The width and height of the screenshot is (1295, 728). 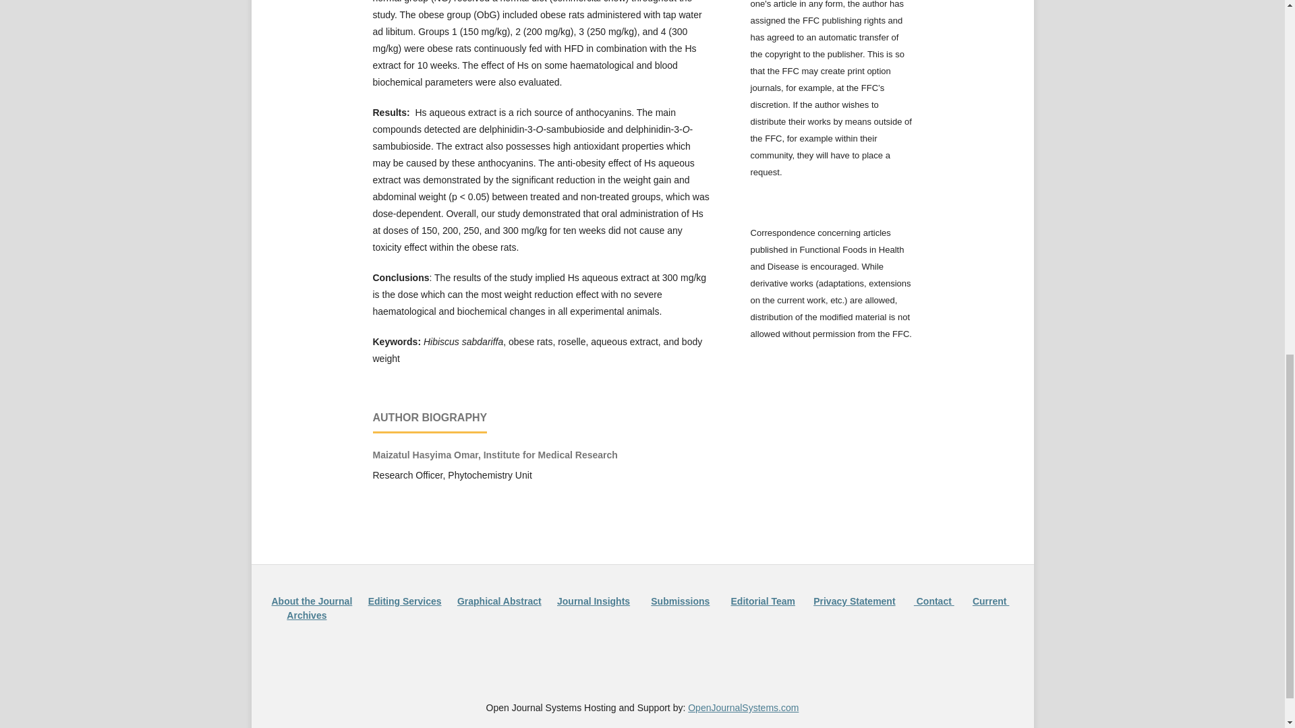 I want to click on Journal Insights, so click(x=593, y=601).